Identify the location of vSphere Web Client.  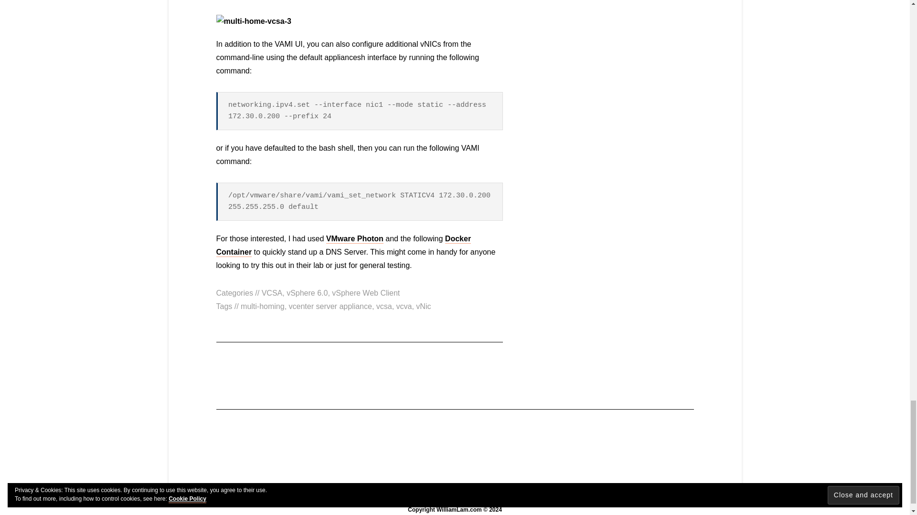
(366, 293).